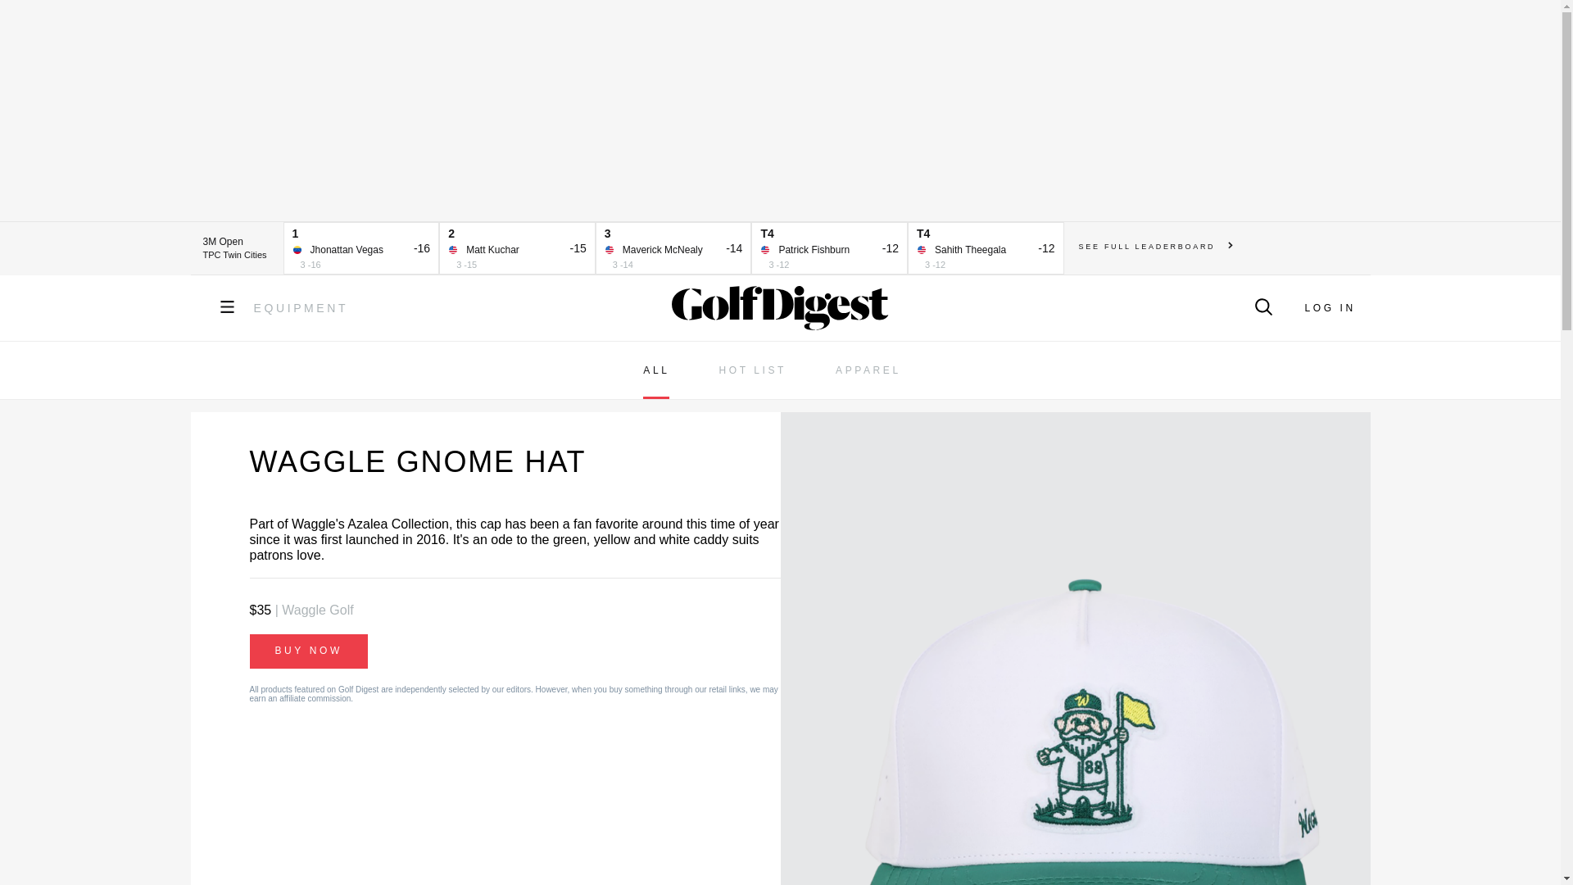  I want to click on EQUIPMENT, so click(301, 308).